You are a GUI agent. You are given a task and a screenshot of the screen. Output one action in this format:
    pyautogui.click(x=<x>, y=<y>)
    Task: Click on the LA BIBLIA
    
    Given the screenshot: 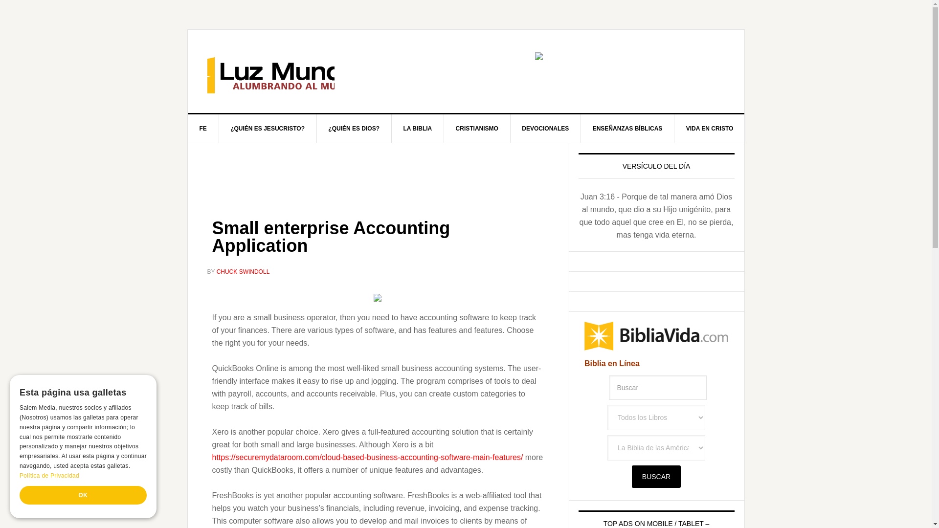 What is the action you would take?
    pyautogui.click(x=418, y=128)
    